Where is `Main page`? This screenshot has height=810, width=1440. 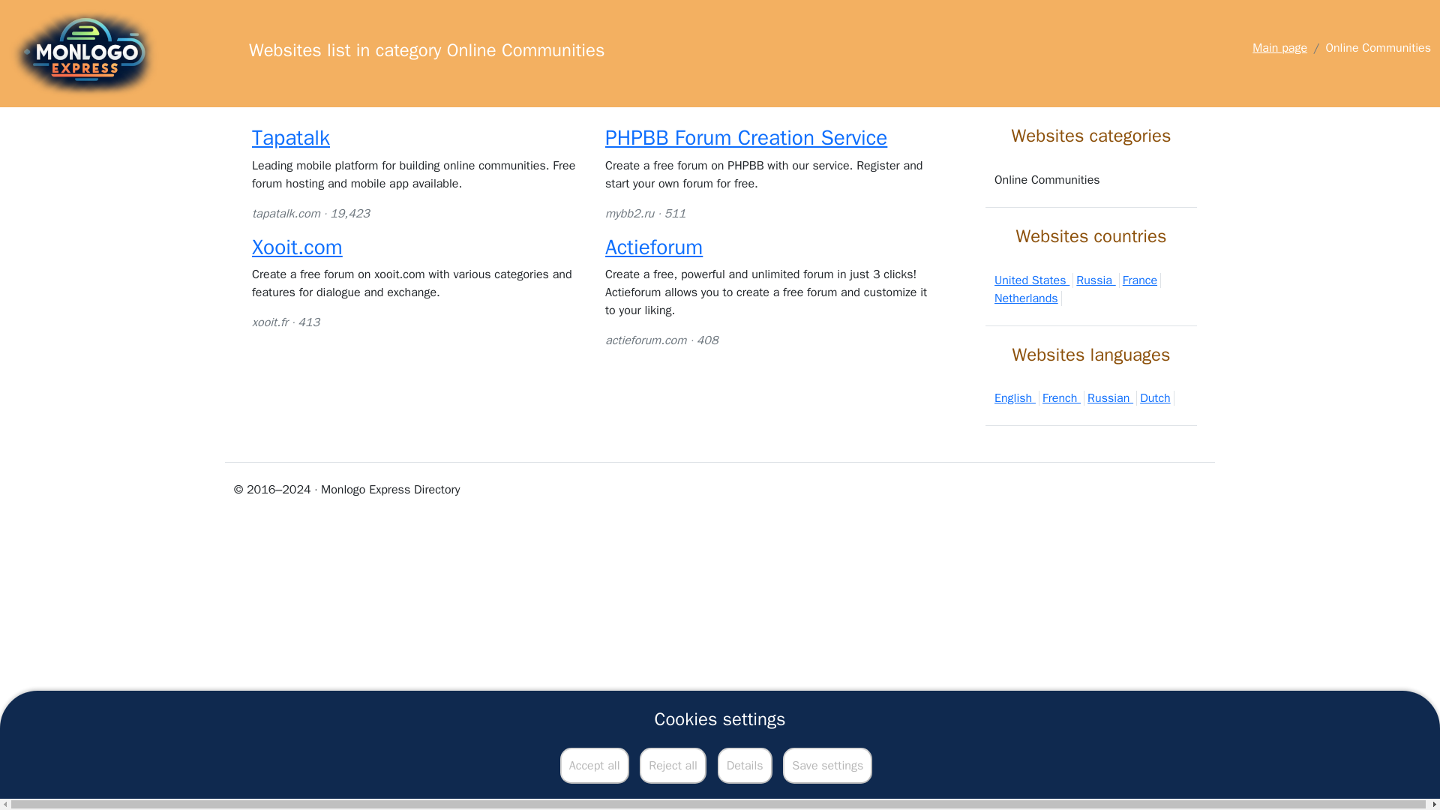
Main page is located at coordinates (1279, 48).